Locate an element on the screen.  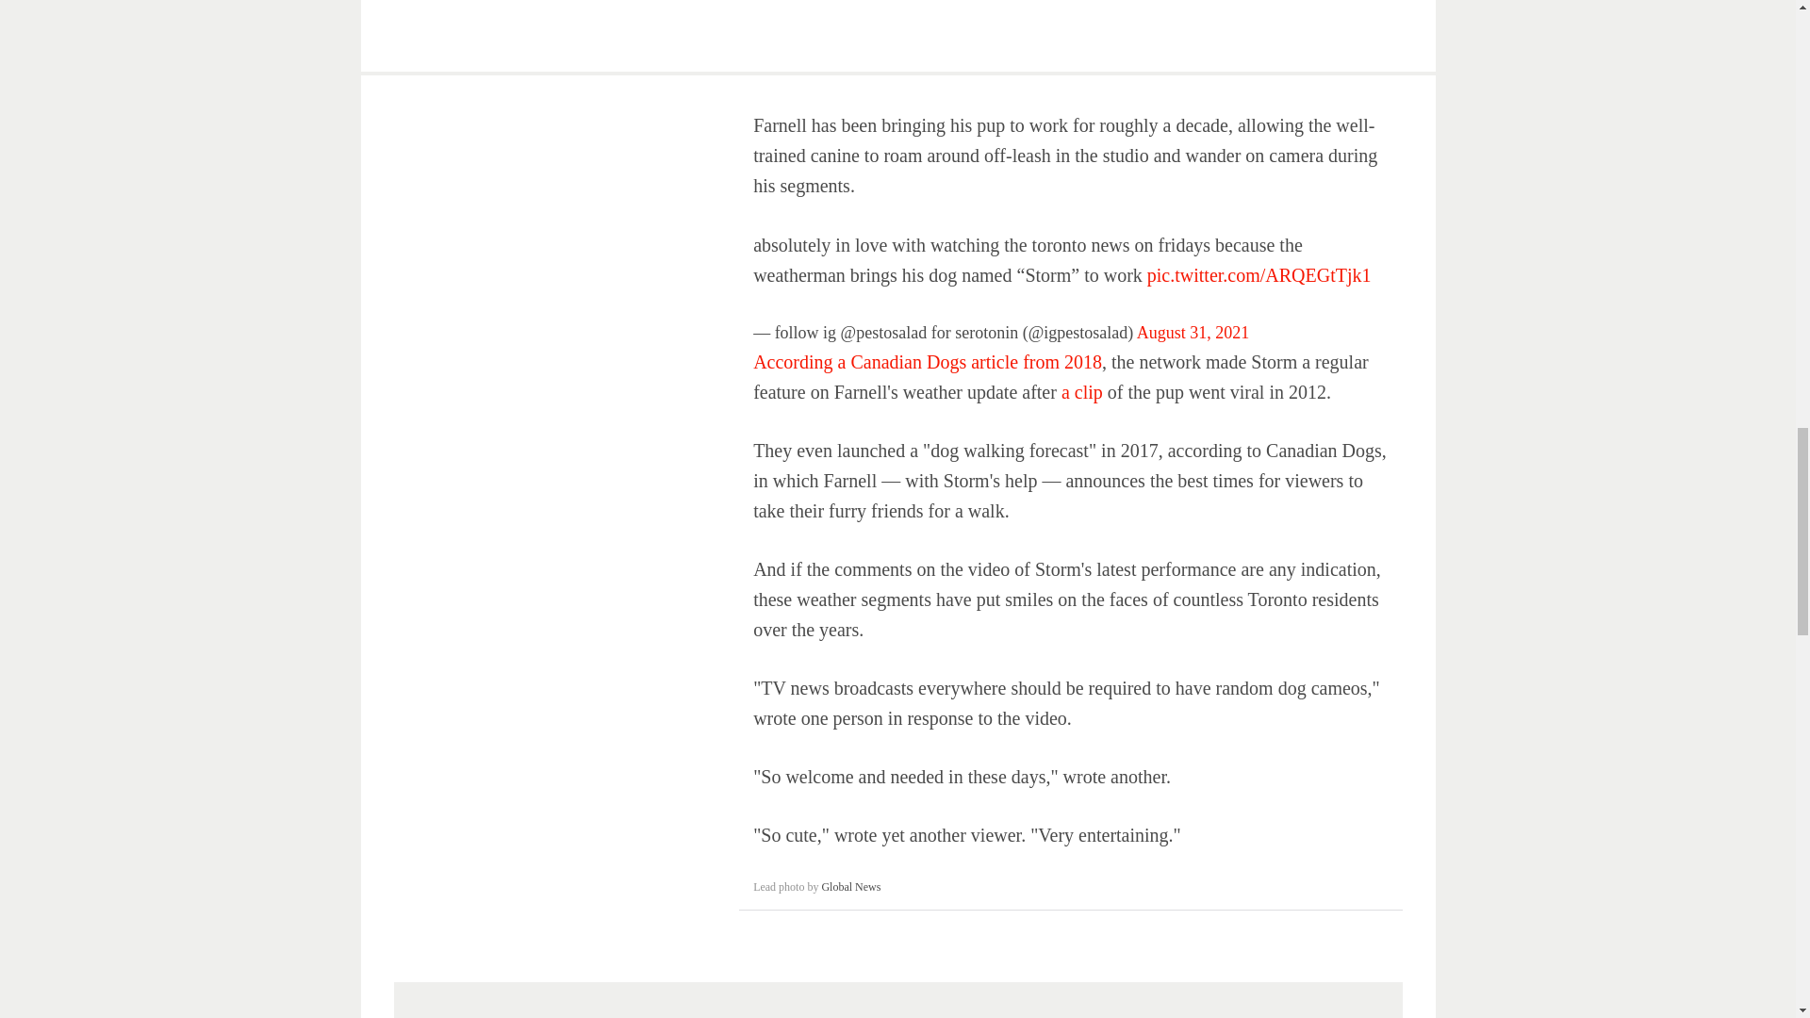
According a Canadian Dogs article from 2018 is located at coordinates (928, 362).